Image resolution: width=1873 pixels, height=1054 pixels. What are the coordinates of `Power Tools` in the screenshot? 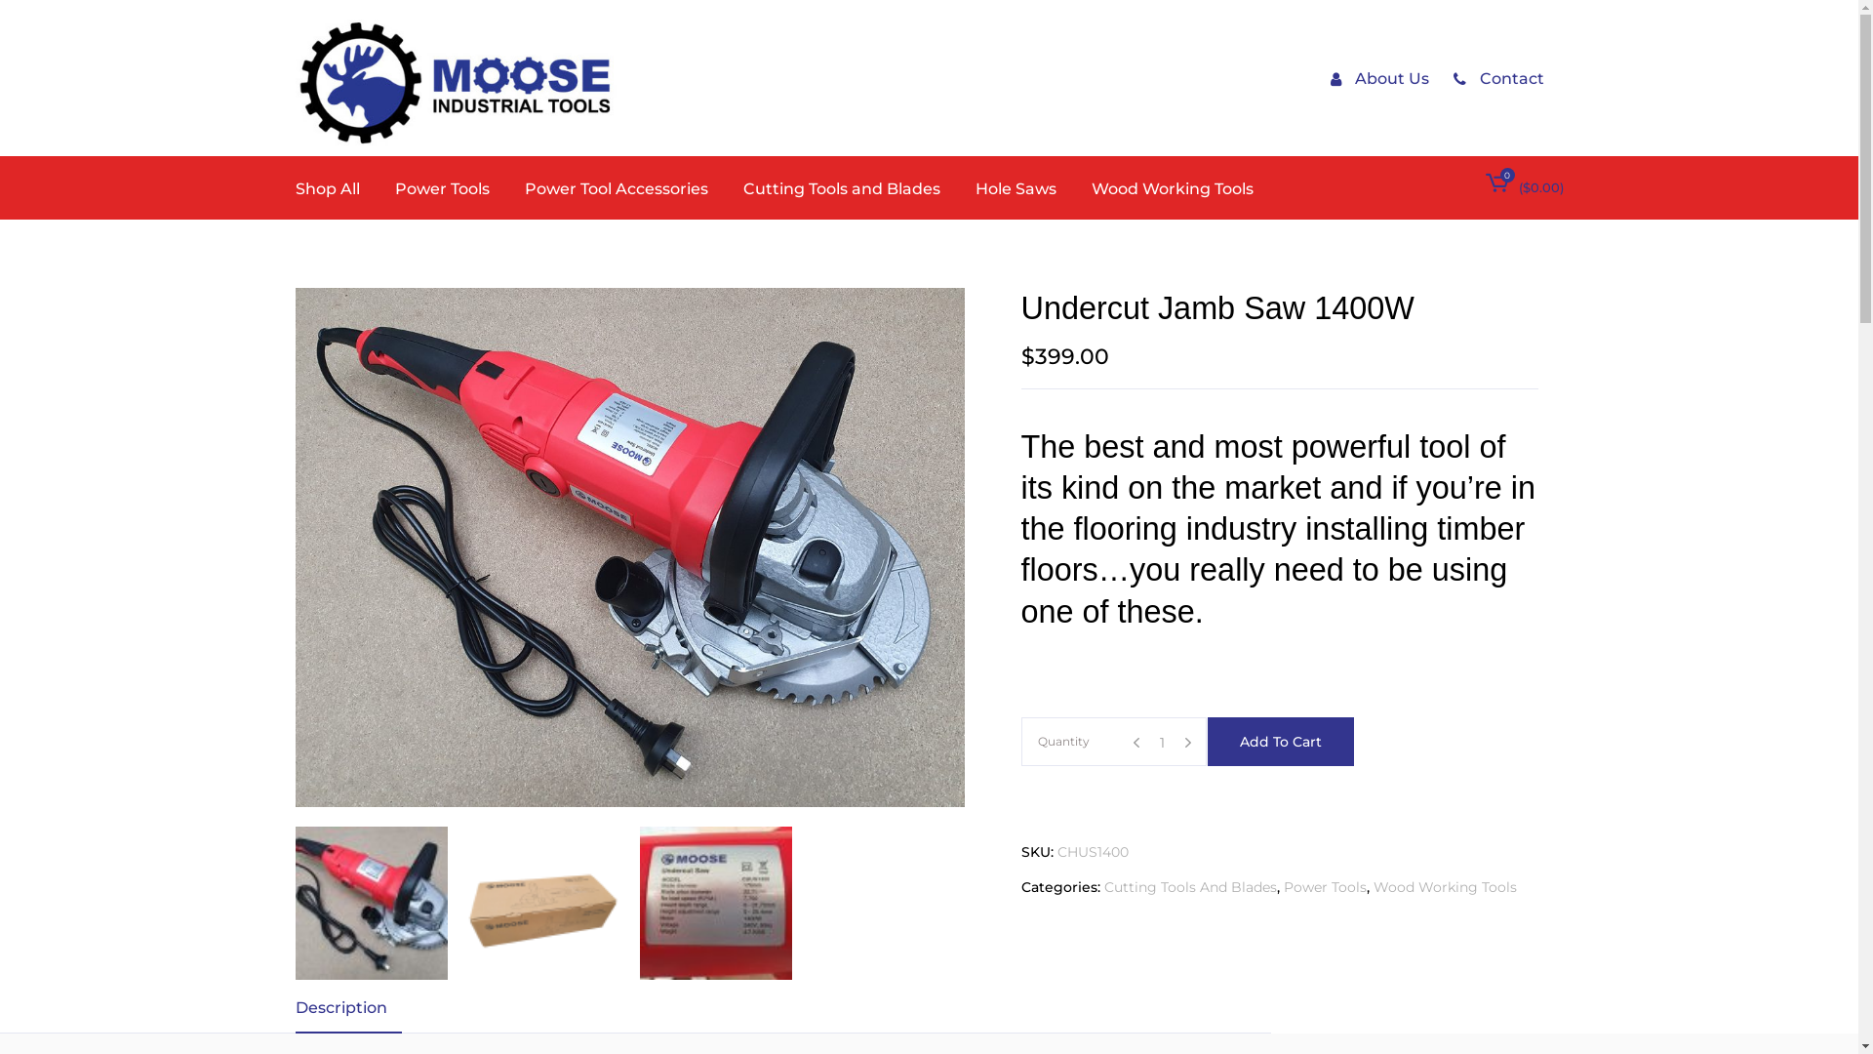 It's located at (441, 187).